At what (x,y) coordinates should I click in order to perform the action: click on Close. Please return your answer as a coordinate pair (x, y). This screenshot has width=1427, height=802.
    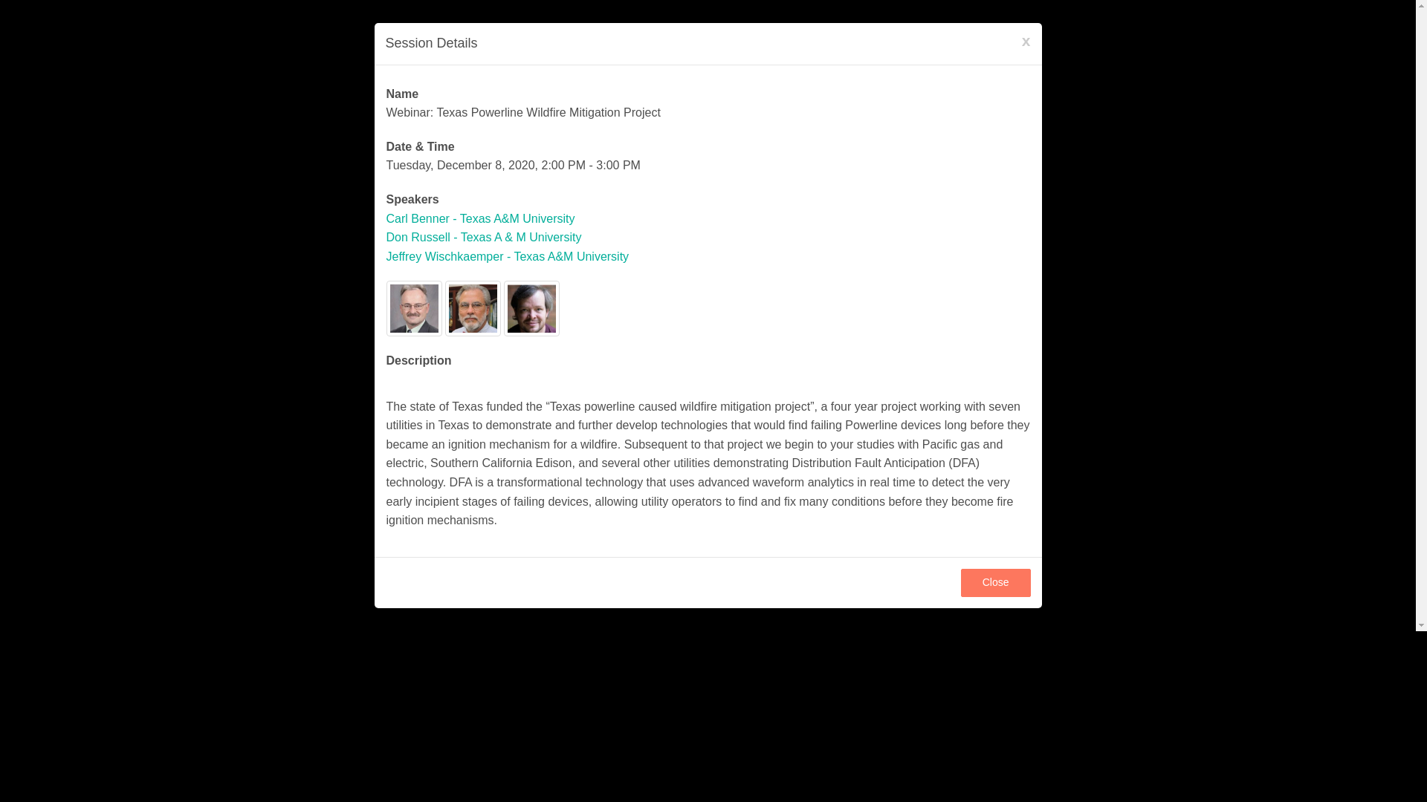
    Looking at the image, I should click on (995, 582).